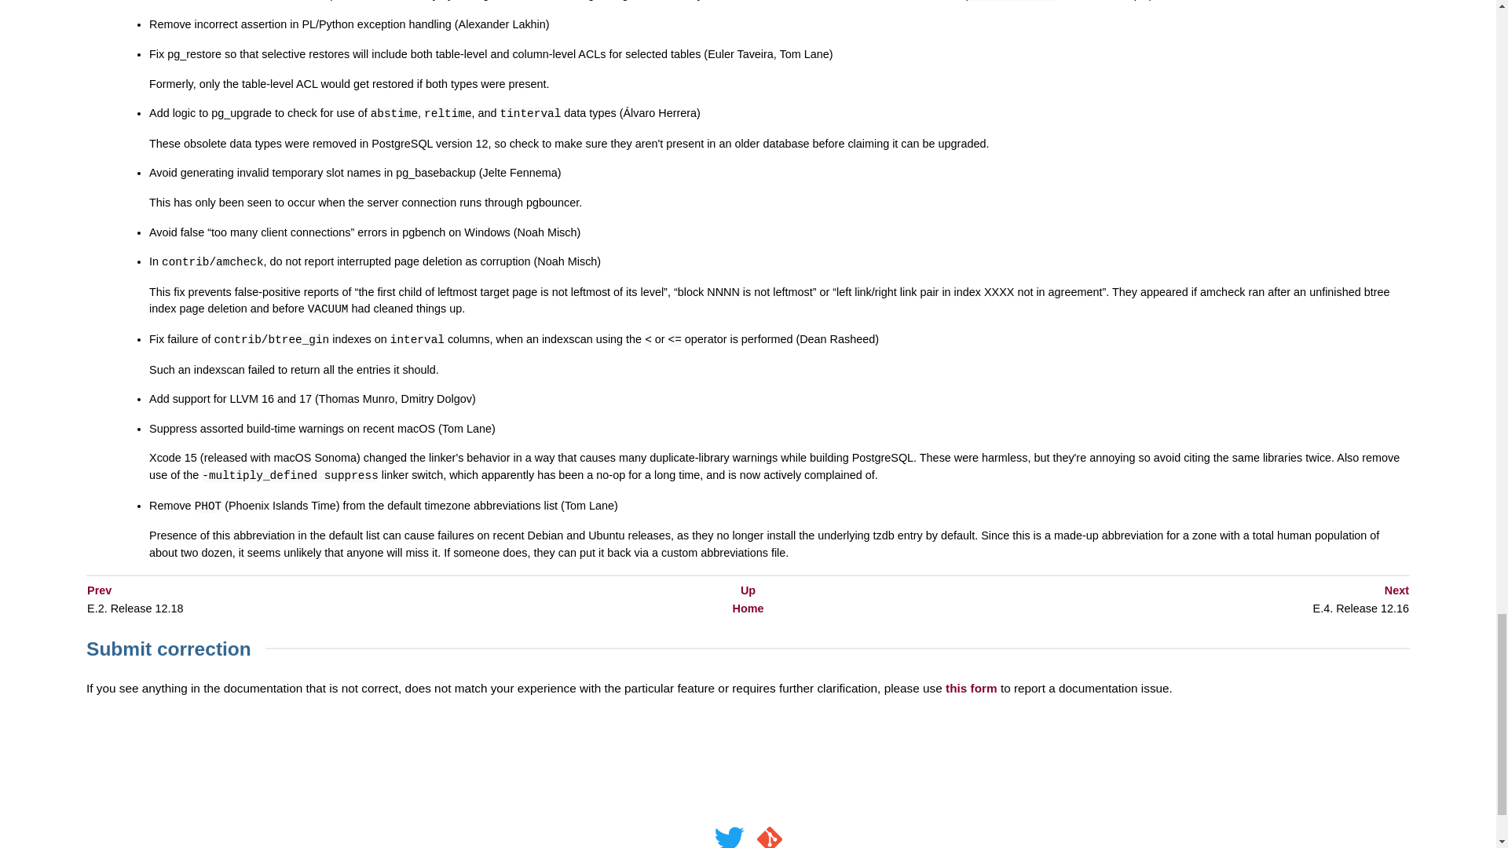 Image resolution: width=1508 pixels, height=848 pixels. I want to click on Prev, so click(99, 590).